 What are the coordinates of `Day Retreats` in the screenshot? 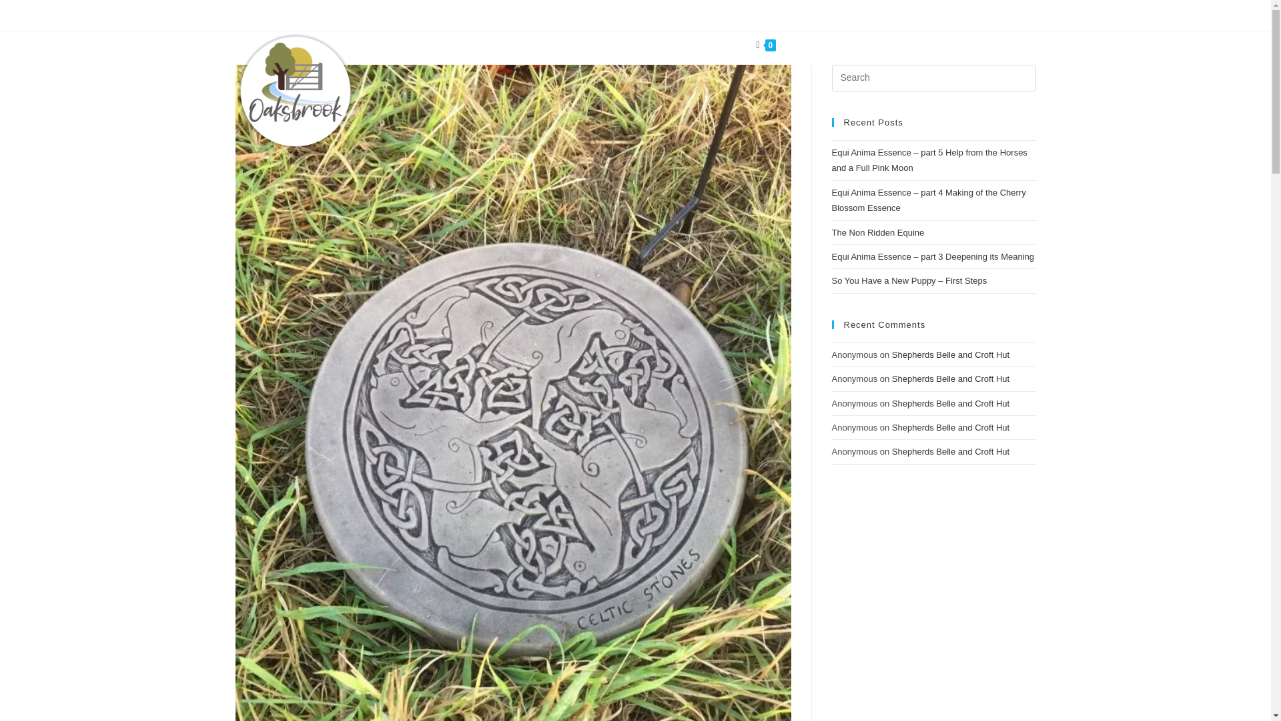 It's located at (549, 45).